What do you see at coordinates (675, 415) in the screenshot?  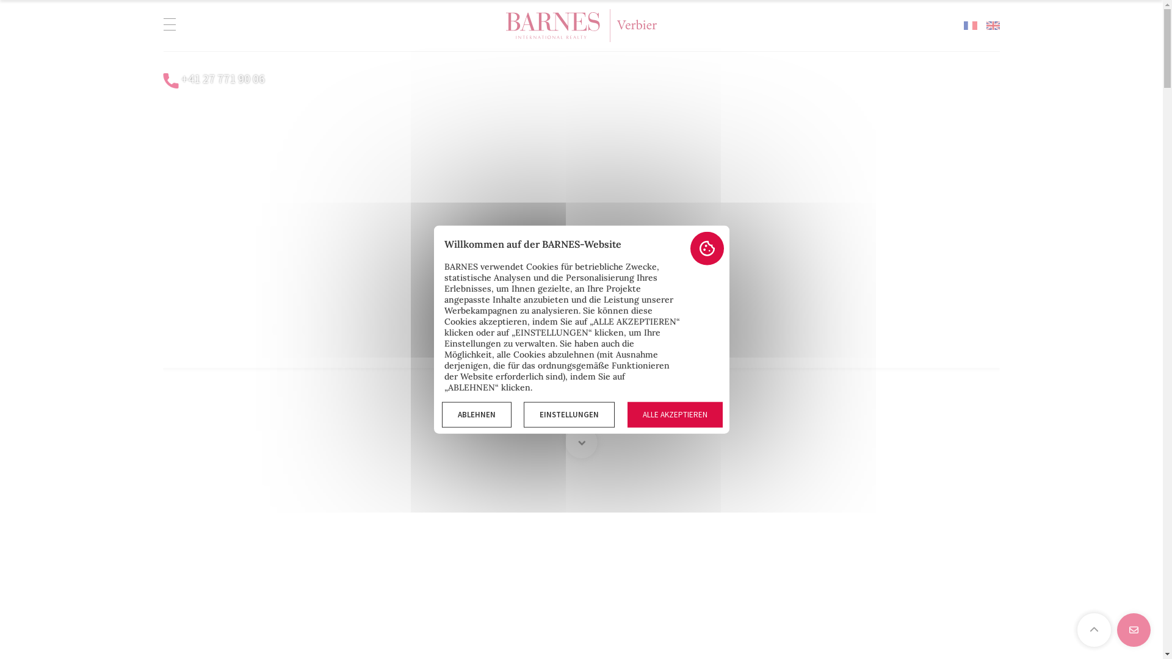 I see `ALLE AKZEPTIEREN` at bounding box center [675, 415].